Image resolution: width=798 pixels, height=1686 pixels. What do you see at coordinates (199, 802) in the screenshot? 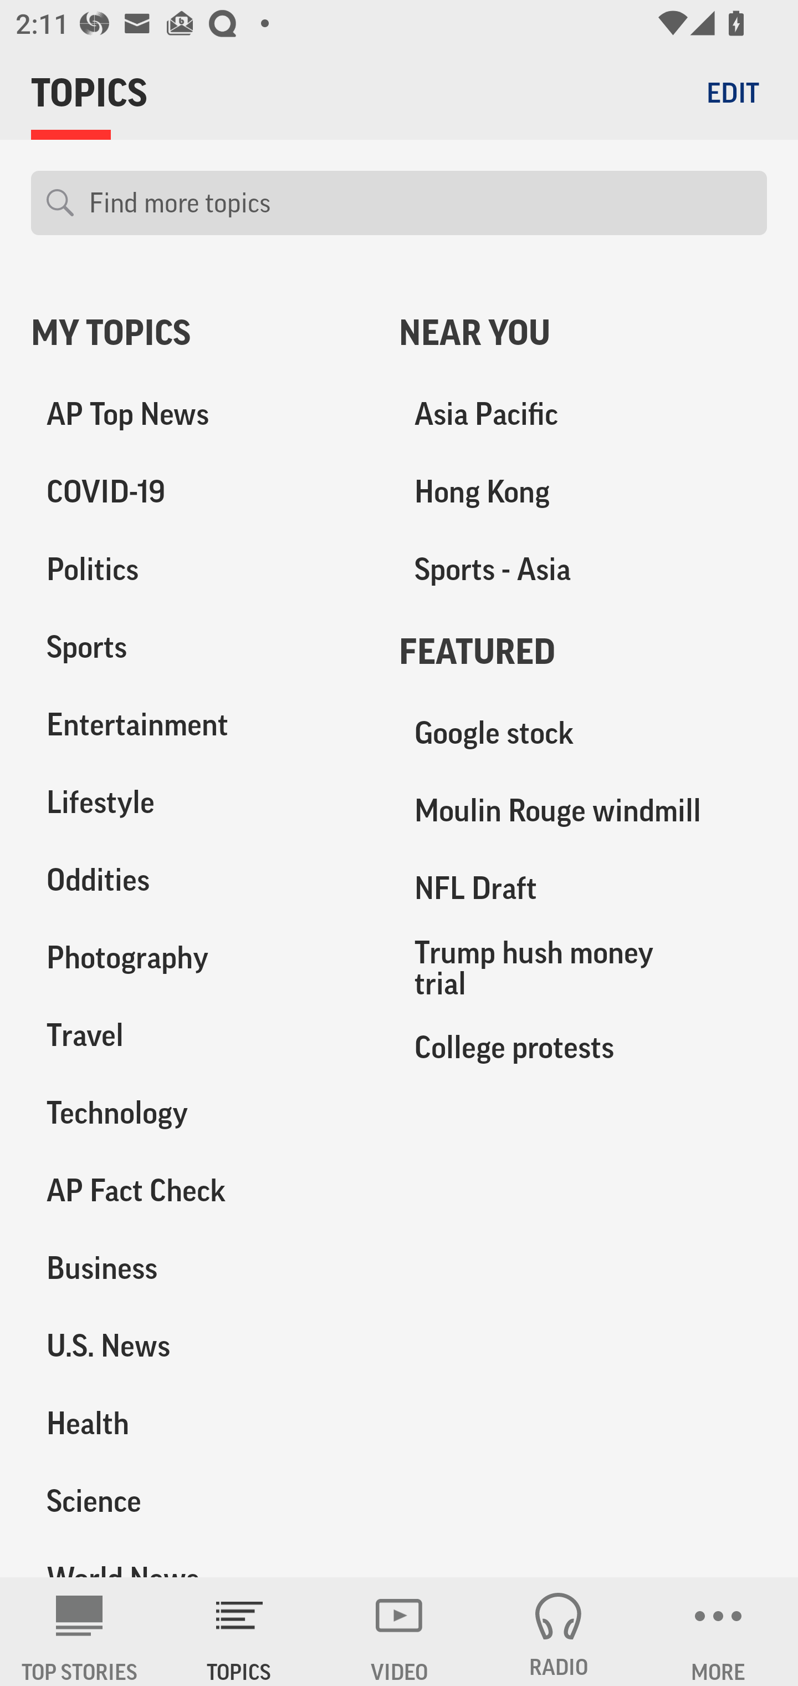
I see `Lifestyle` at bounding box center [199, 802].